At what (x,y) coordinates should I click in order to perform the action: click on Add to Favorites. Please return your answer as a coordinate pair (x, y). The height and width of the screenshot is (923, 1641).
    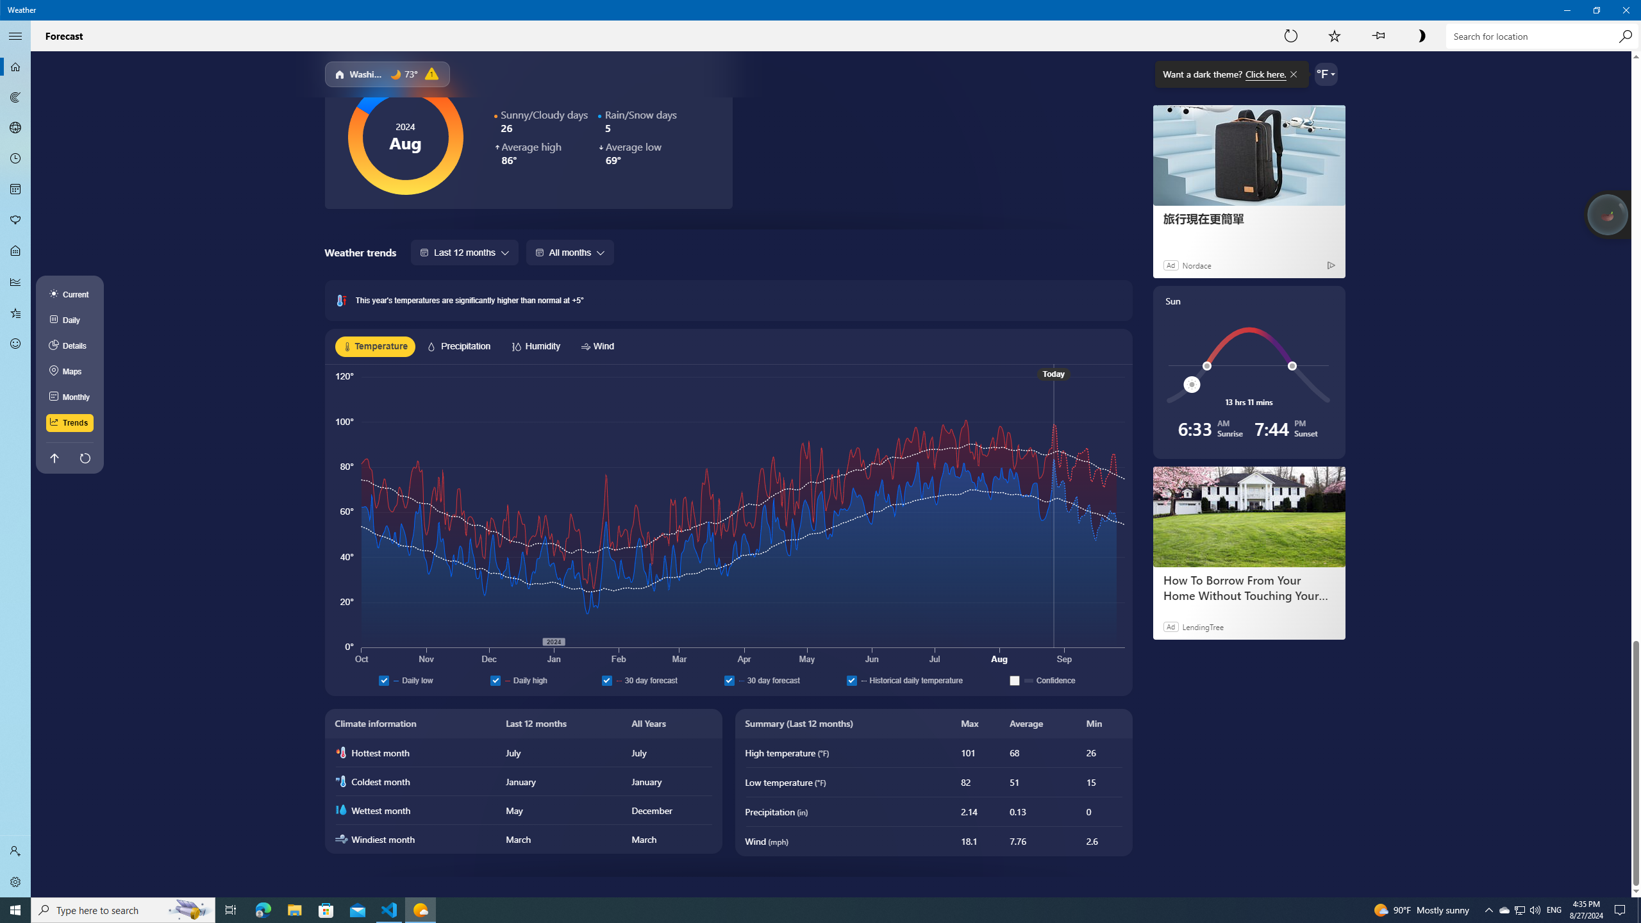
    Looking at the image, I should click on (1335, 36).